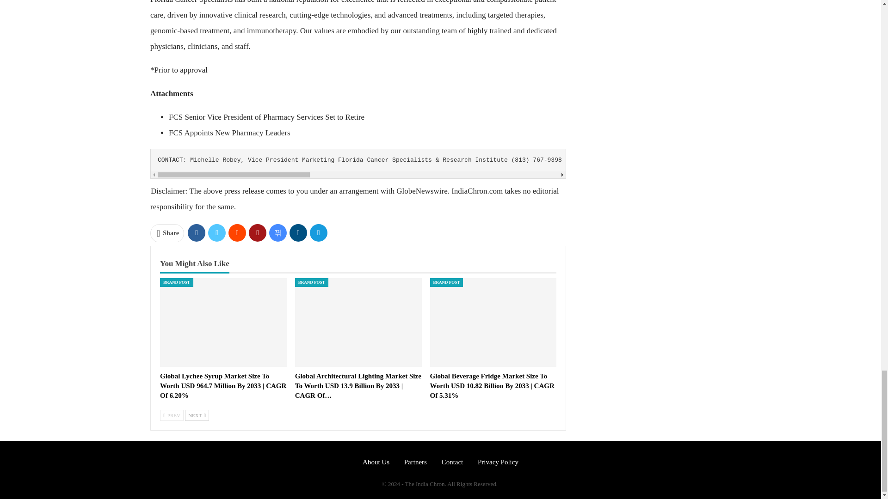  Describe the element at coordinates (447, 282) in the screenshot. I see `BRAND POST` at that location.